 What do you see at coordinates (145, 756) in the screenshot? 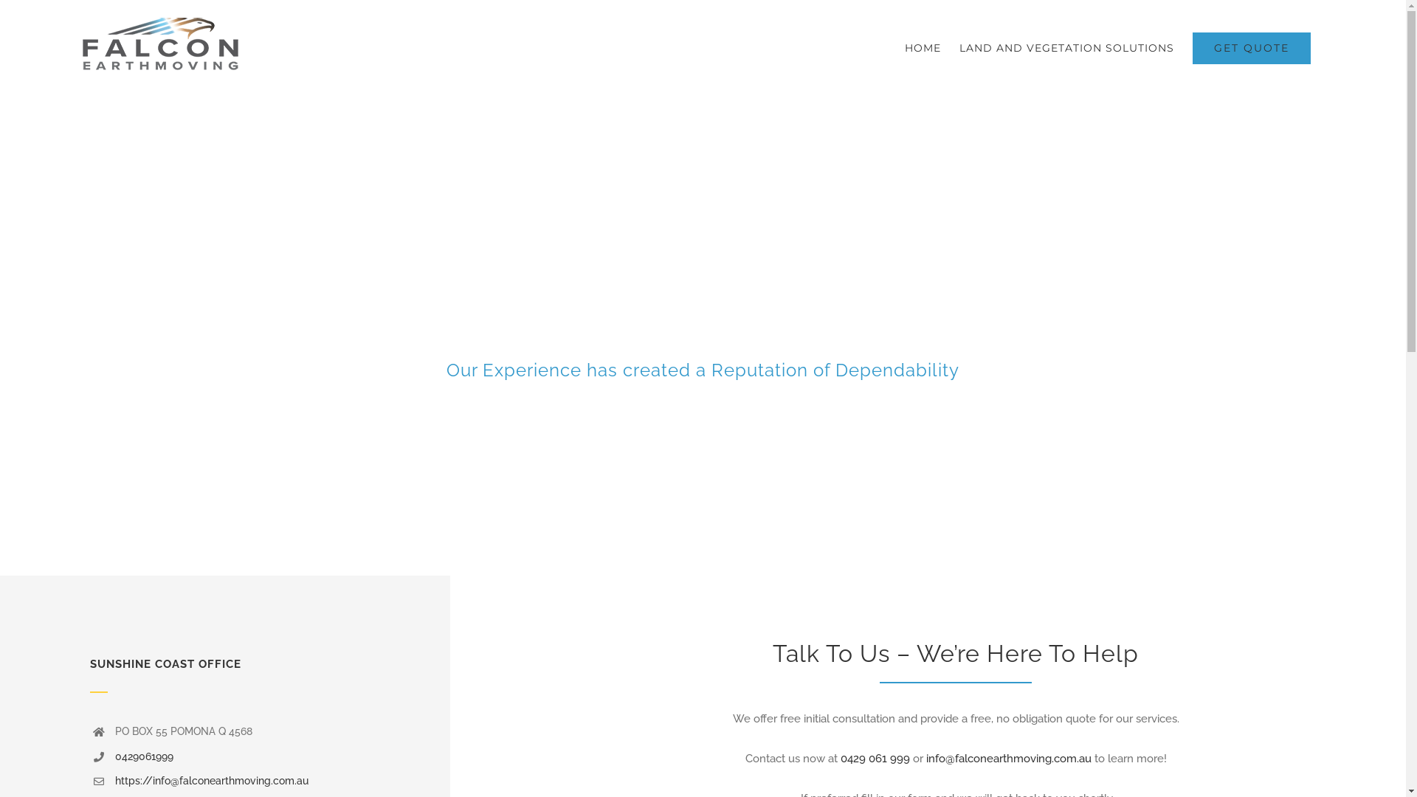
I see `0429061999` at bounding box center [145, 756].